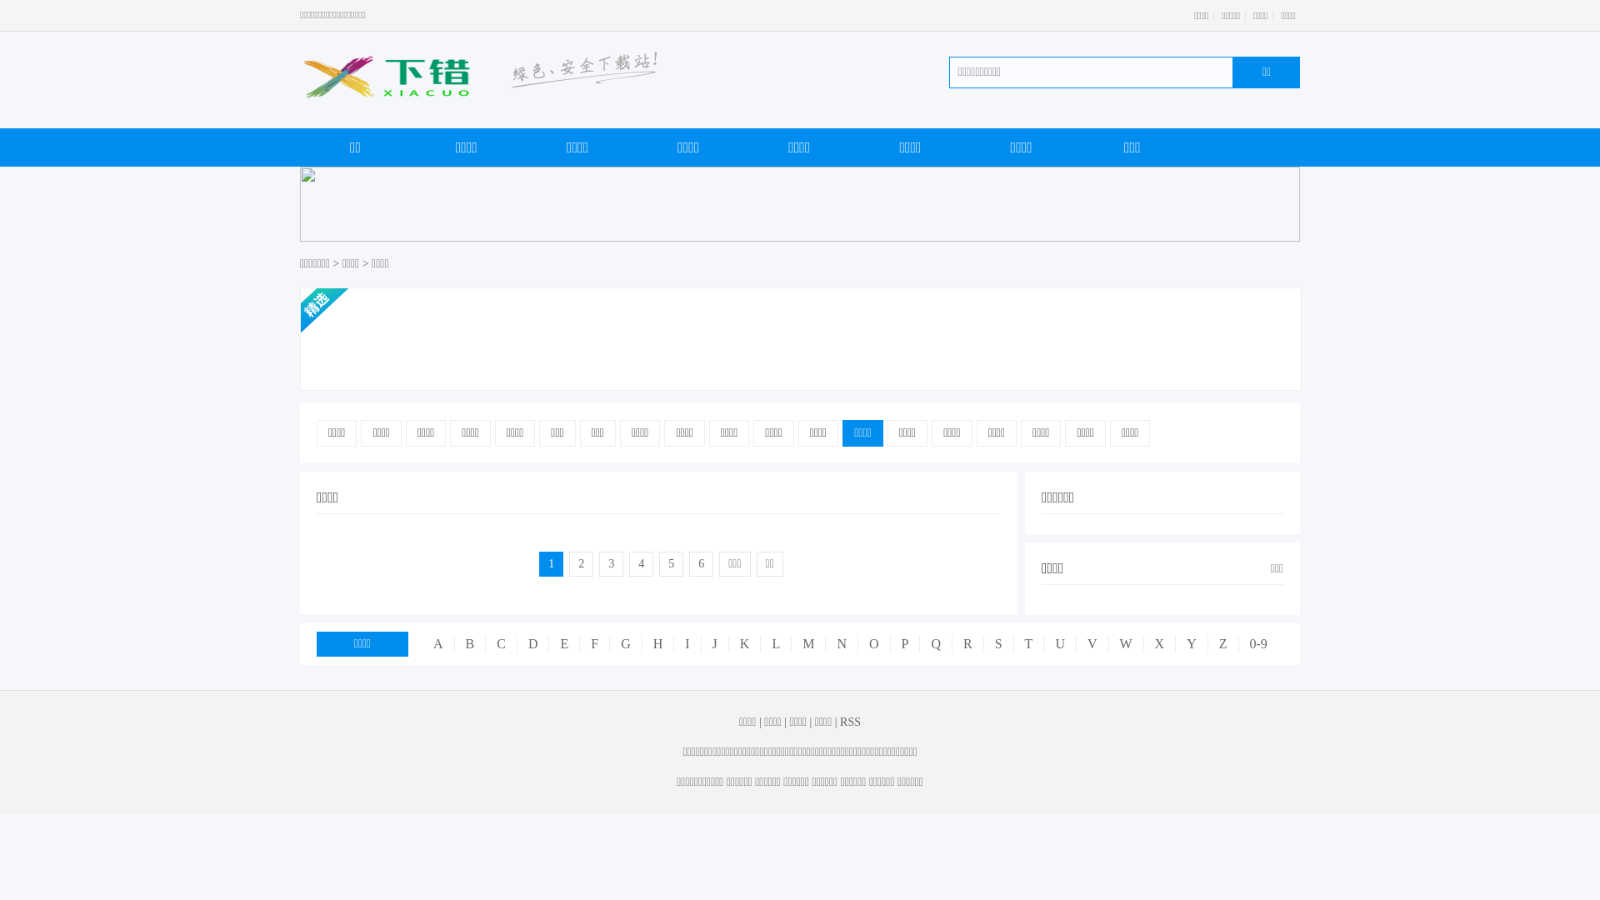  What do you see at coordinates (552, 564) in the screenshot?
I see `1` at bounding box center [552, 564].